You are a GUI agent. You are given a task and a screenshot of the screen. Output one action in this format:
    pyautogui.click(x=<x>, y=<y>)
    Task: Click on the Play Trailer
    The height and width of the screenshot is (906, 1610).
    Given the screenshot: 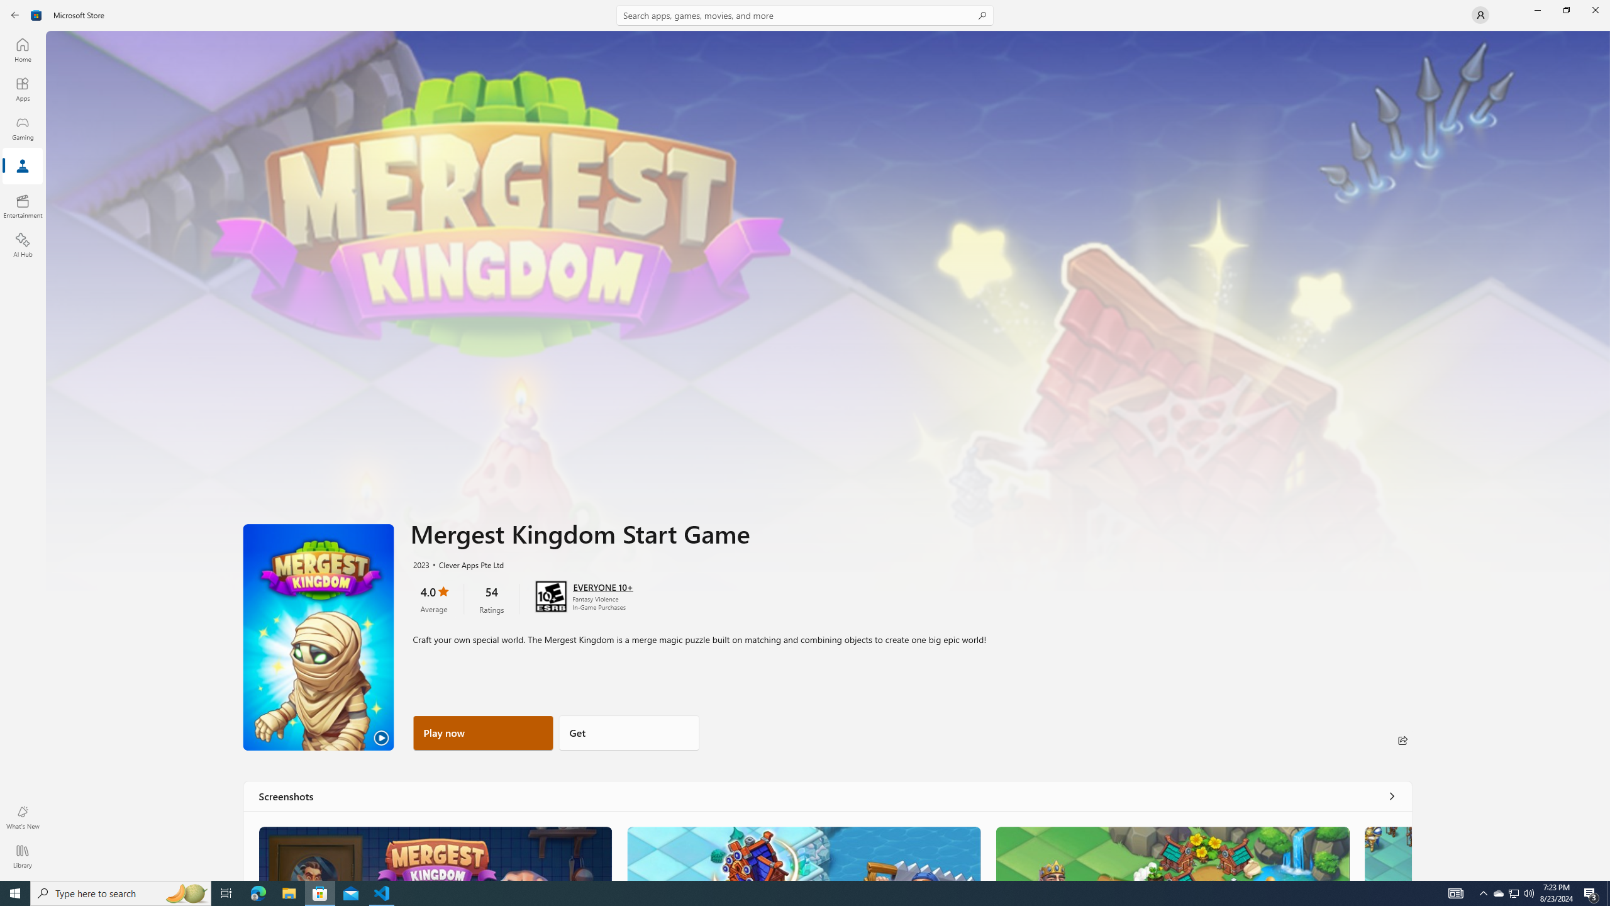 What is the action you would take?
    pyautogui.click(x=318, y=637)
    